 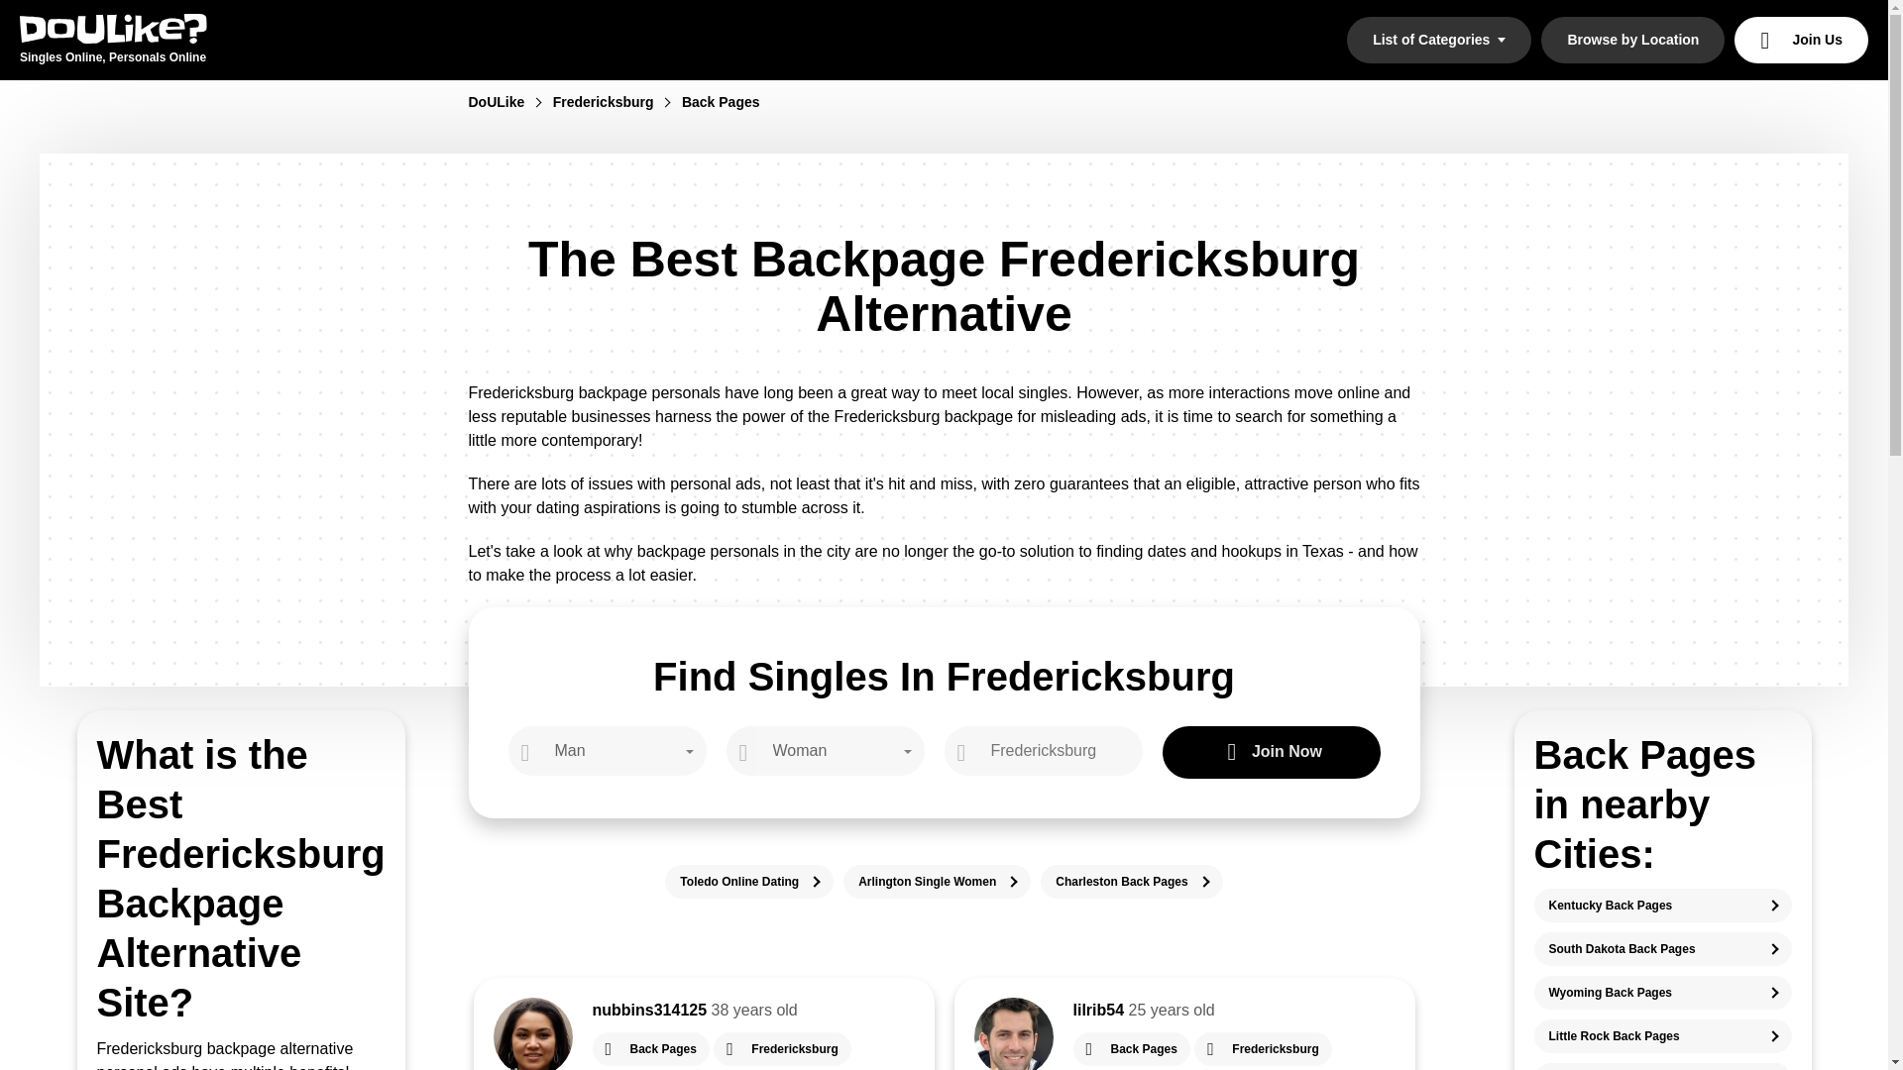 What do you see at coordinates (615, 102) in the screenshot?
I see `Fredericksburg` at bounding box center [615, 102].